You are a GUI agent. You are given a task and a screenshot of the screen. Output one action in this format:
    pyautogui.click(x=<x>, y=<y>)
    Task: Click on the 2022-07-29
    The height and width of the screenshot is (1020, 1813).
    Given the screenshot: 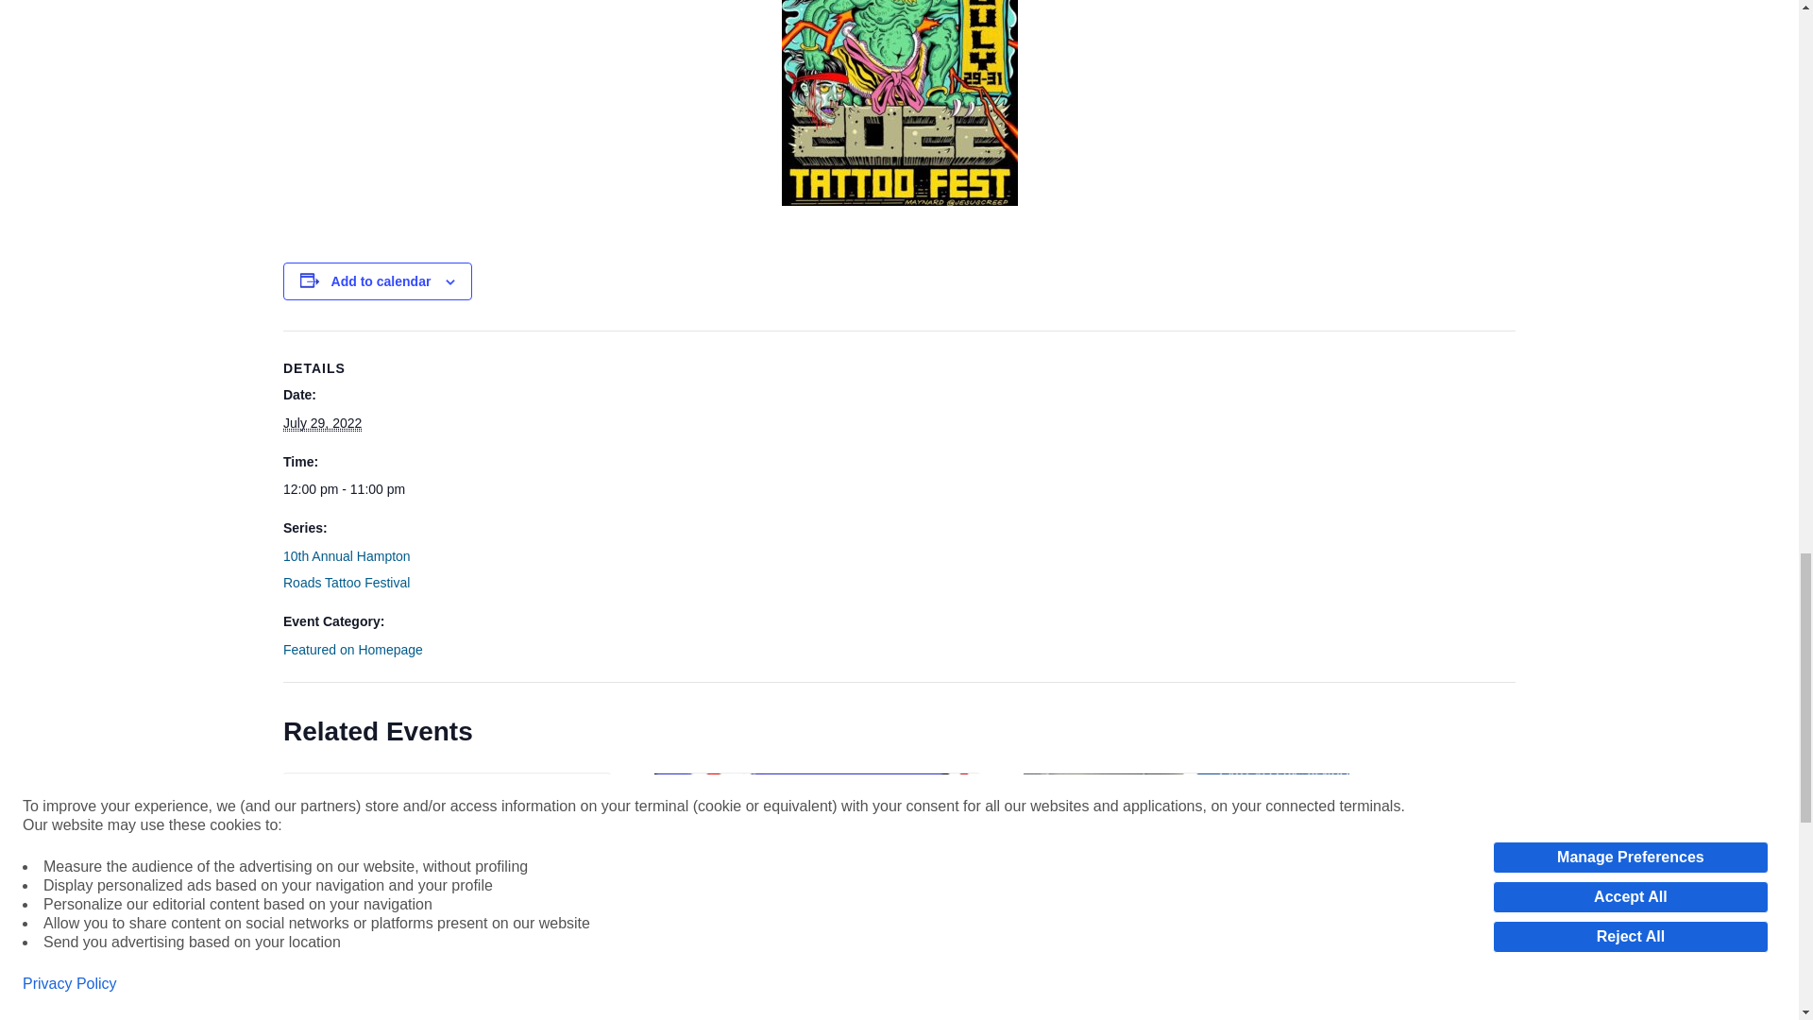 What is the action you would take?
    pyautogui.click(x=363, y=489)
    